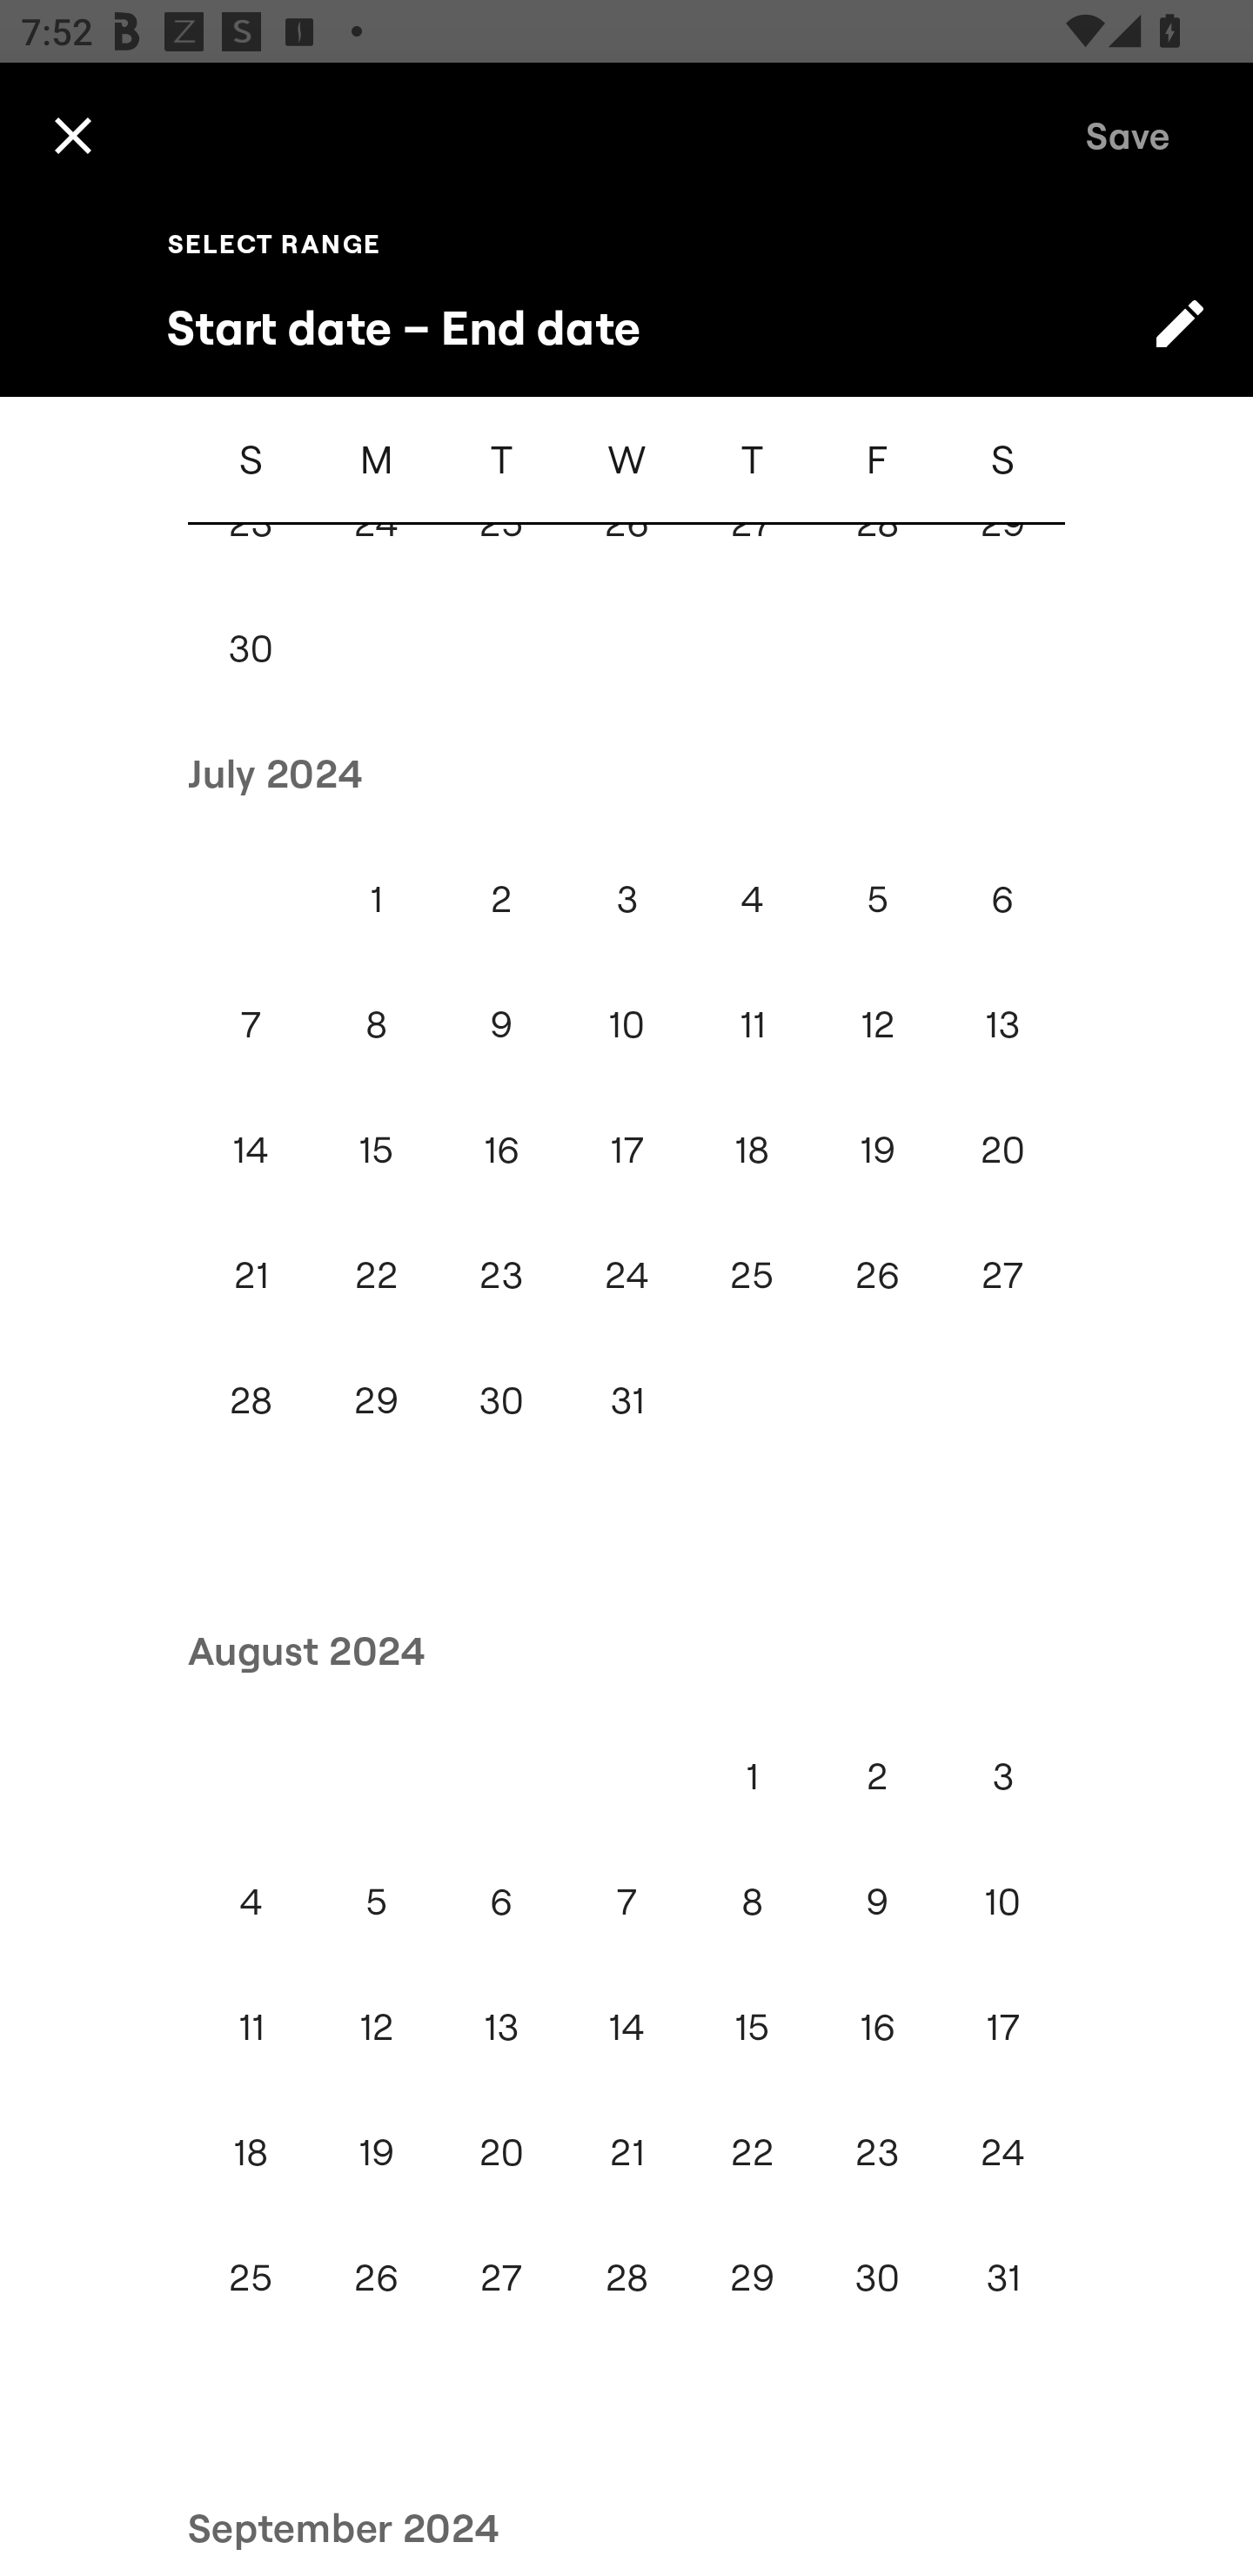  Describe the element at coordinates (1002, 899) in the screenshot. I see `6 Sat, Jul 6` at that location.